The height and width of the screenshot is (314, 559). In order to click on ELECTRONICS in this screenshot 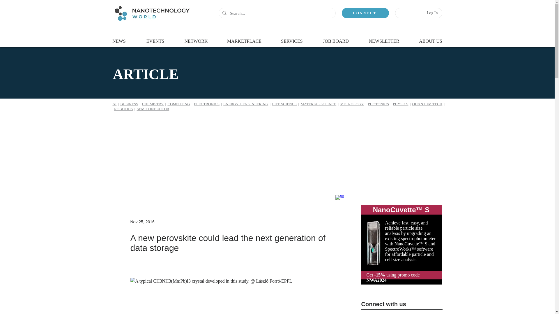, I will do `click(207, 104)`.